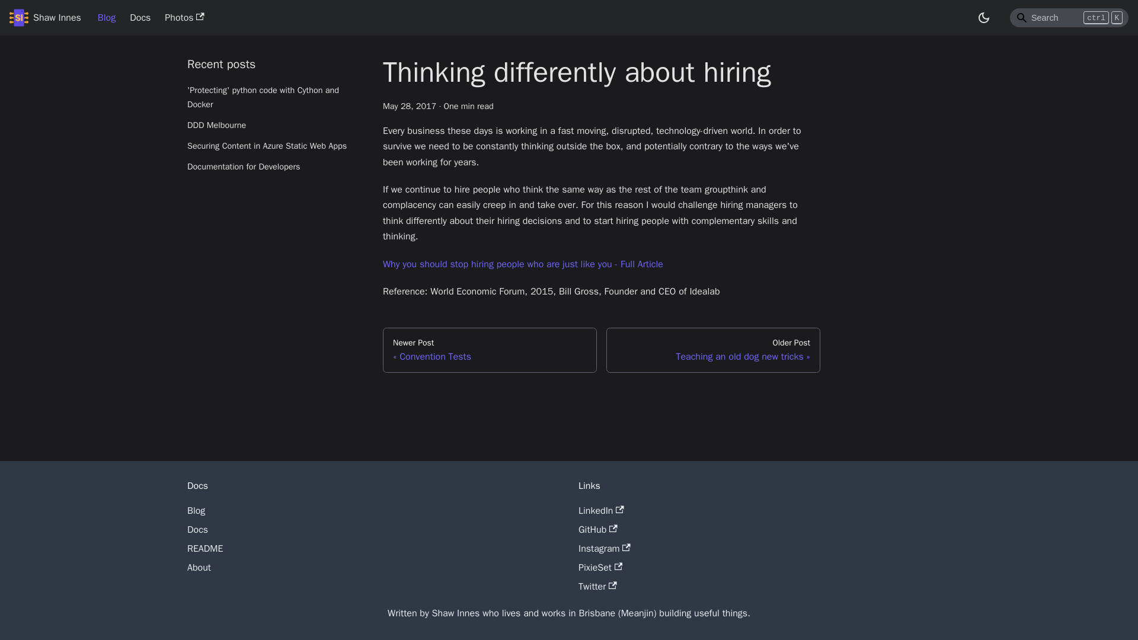 This screenshot has height=640, width=1138. What do you see at coordinates (198, 530) in the screenshot?
I see `Docs` at bounding box center [198, 530].